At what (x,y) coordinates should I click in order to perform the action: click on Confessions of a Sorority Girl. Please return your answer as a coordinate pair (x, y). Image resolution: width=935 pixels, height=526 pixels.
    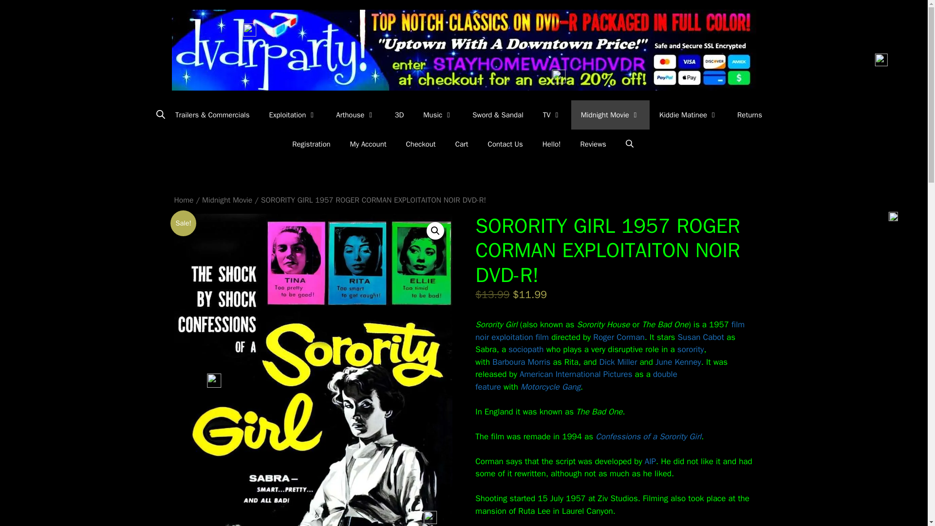
    Looking at the image, I should click on (649, 436).